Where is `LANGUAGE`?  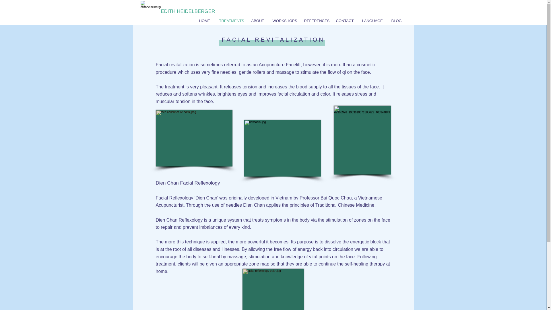 LANGUAGE is located at coordinates (372, 20).